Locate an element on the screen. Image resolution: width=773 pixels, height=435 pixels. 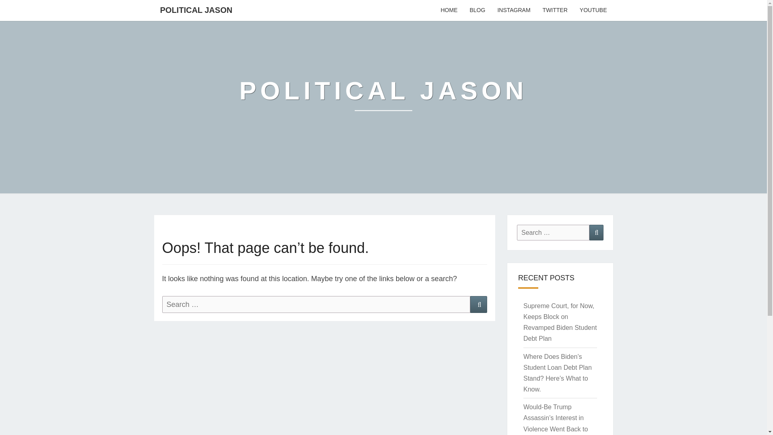
HOME is located at coordinates (449, 10).